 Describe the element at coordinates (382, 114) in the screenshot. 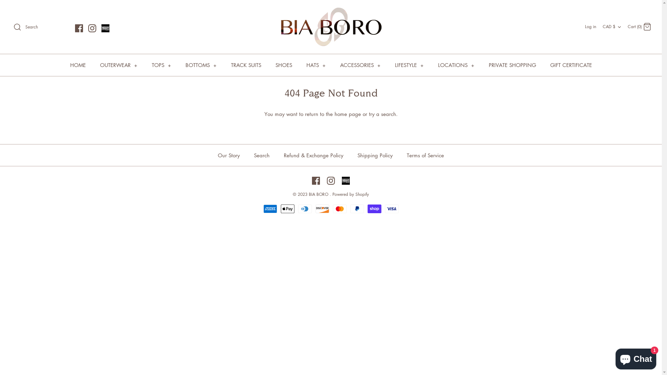

I see `try a search` at that location.